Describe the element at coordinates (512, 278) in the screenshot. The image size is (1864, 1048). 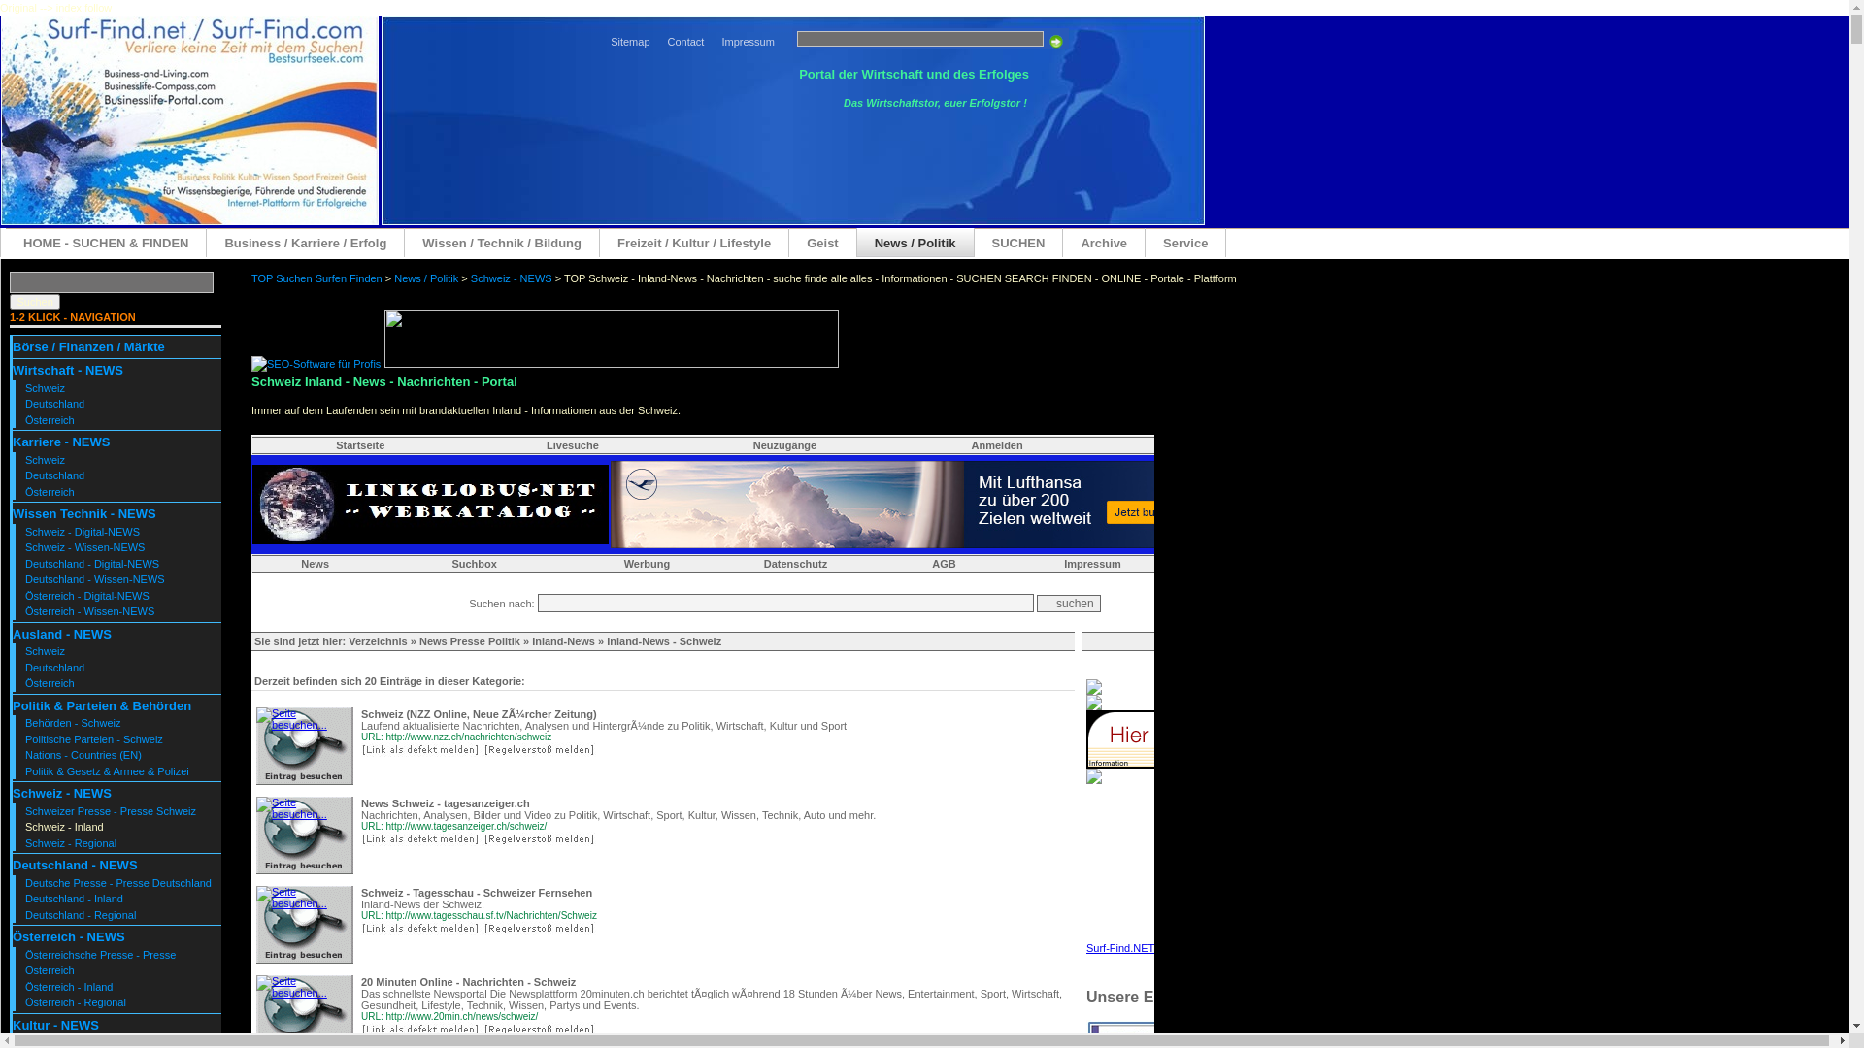
I see `Schweiz - NEWS` at that location.